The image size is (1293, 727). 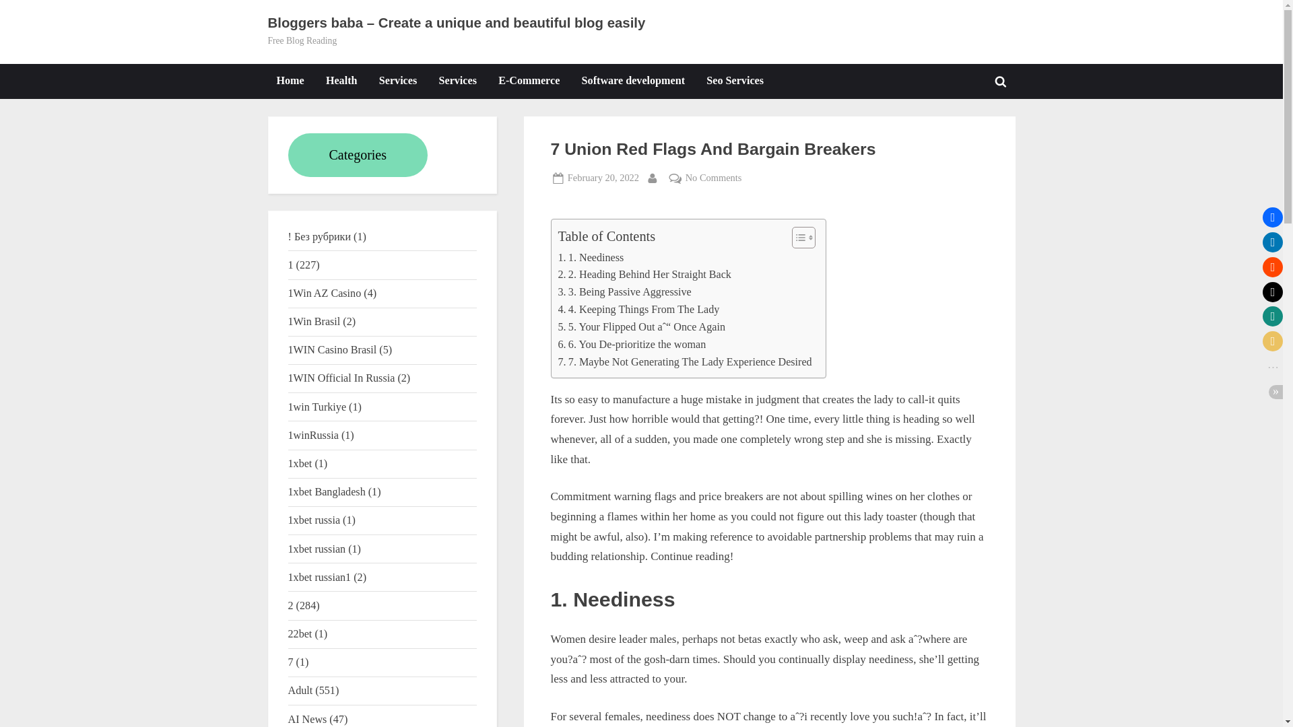 What do you see at coordinates (714, 178) in the screenshot?
I see `6. You De-prioritize the woman` at bounding box center [714, 178].